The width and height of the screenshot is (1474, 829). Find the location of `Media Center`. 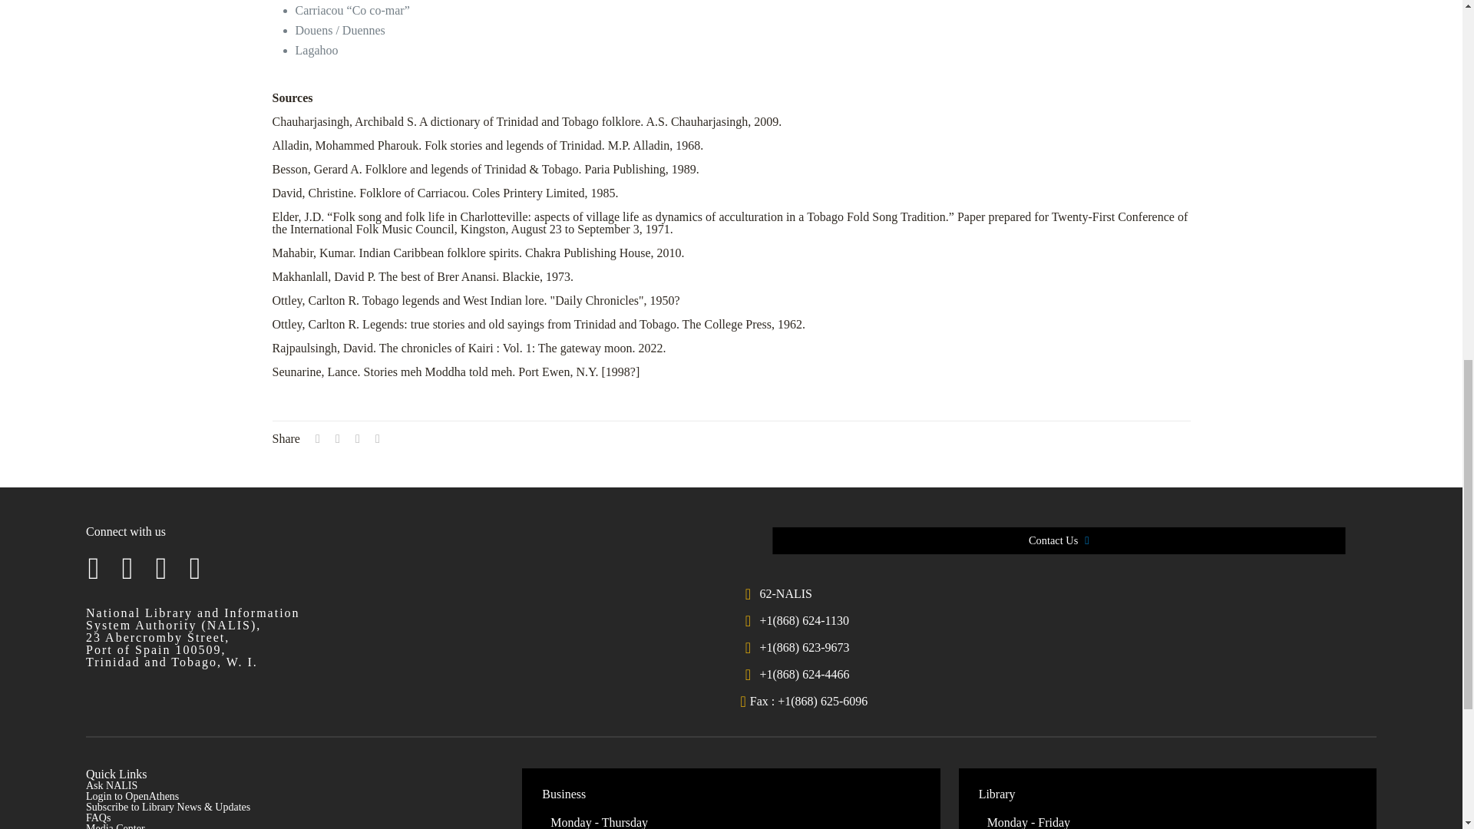

Media Center is located at coordinates (115, 826).